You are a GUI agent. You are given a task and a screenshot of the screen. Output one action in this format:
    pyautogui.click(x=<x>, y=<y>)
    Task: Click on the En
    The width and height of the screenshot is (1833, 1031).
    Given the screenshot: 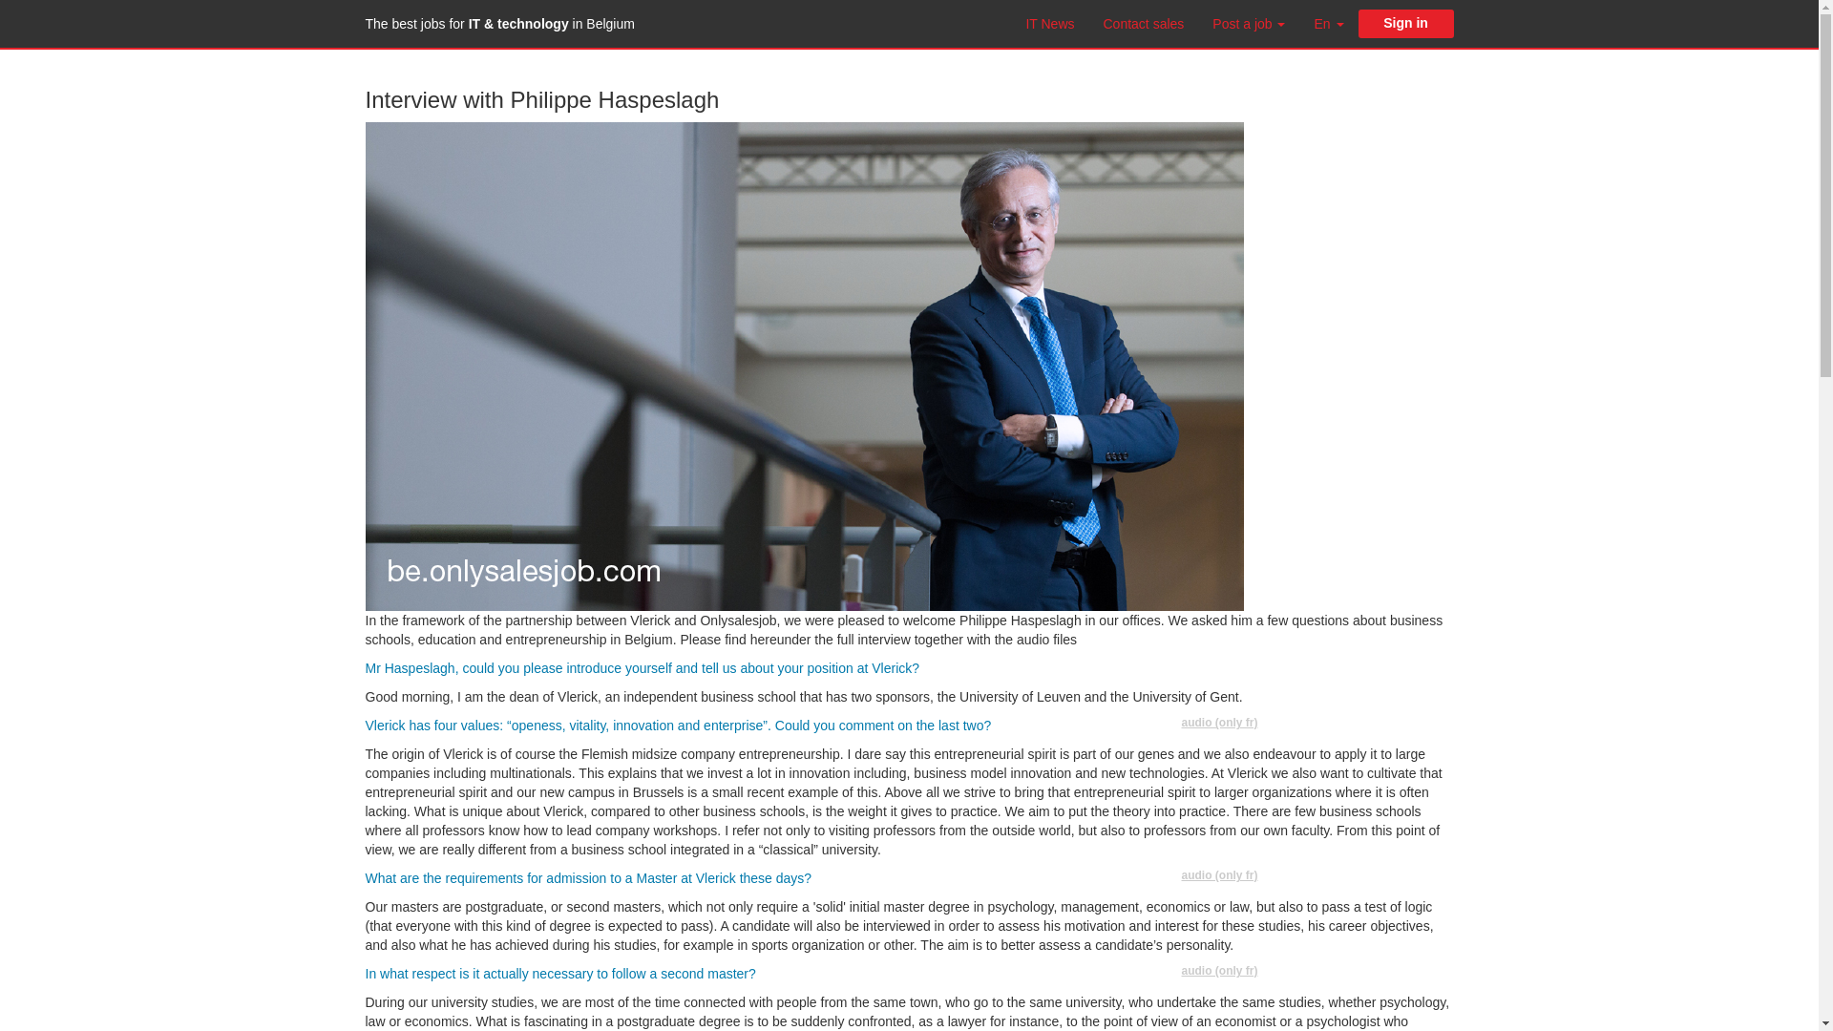 What is the action you would take?
    pyautogui.click(x=1329, y=23)
    